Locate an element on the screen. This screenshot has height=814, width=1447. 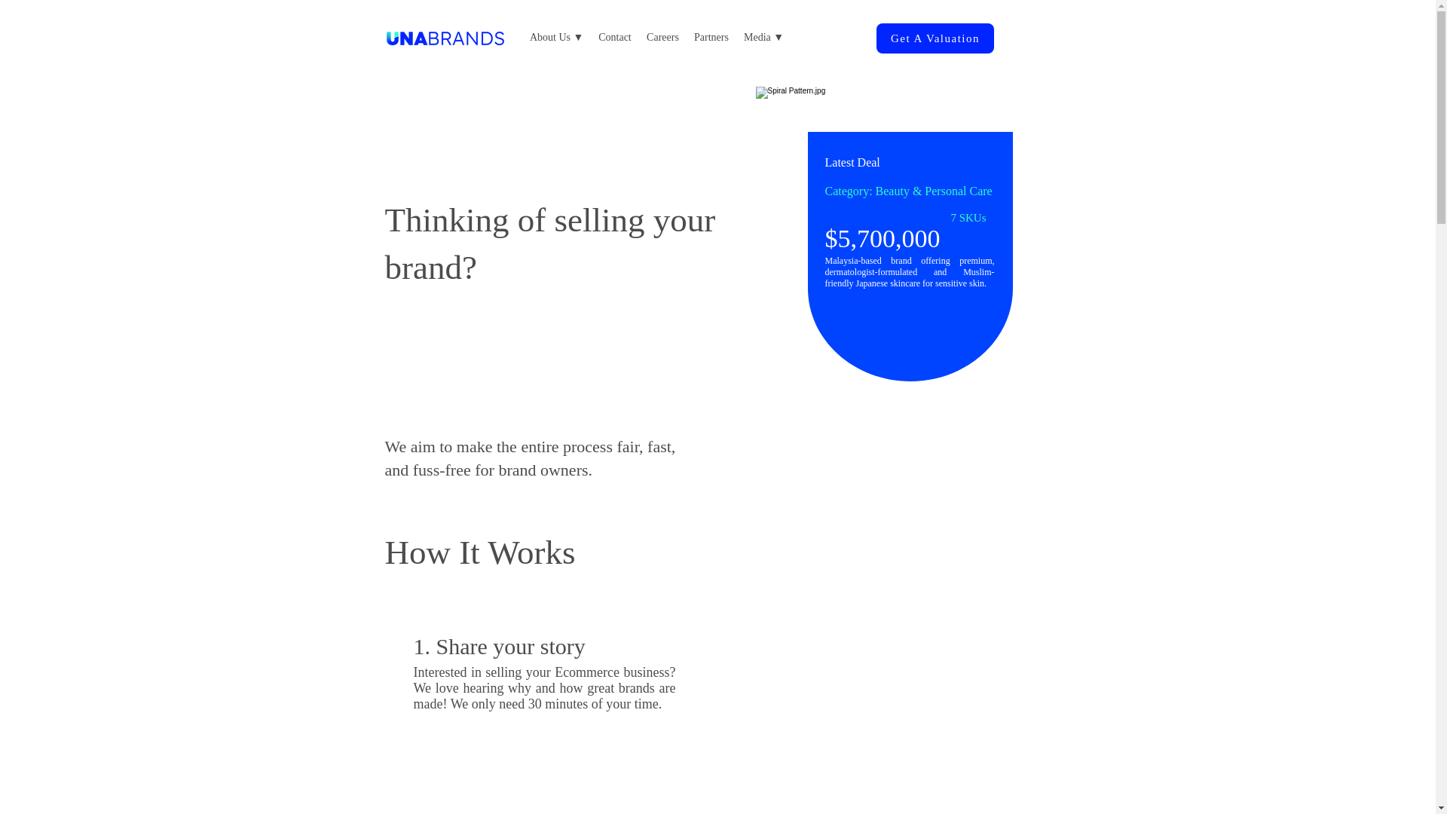
Partners is located at coordinates (711, 37).